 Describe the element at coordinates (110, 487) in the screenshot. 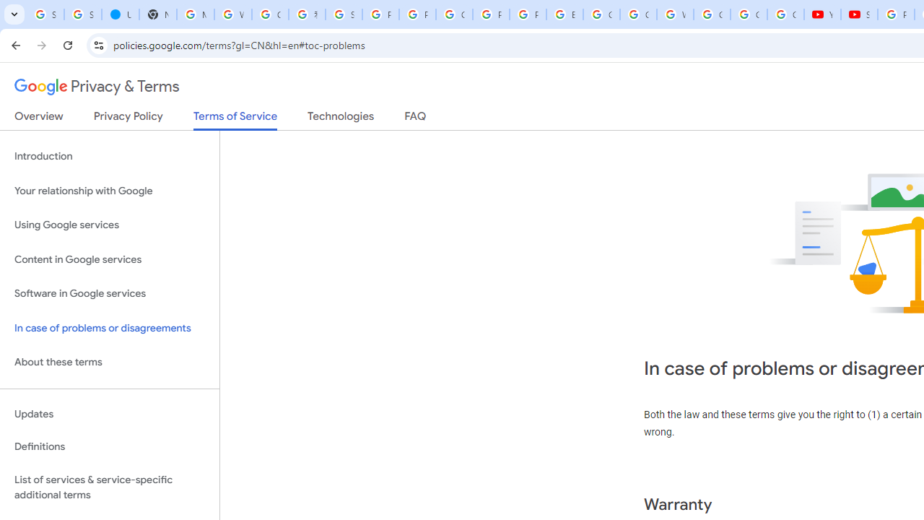

I see `List of services & service-specific additional terms` at that location.